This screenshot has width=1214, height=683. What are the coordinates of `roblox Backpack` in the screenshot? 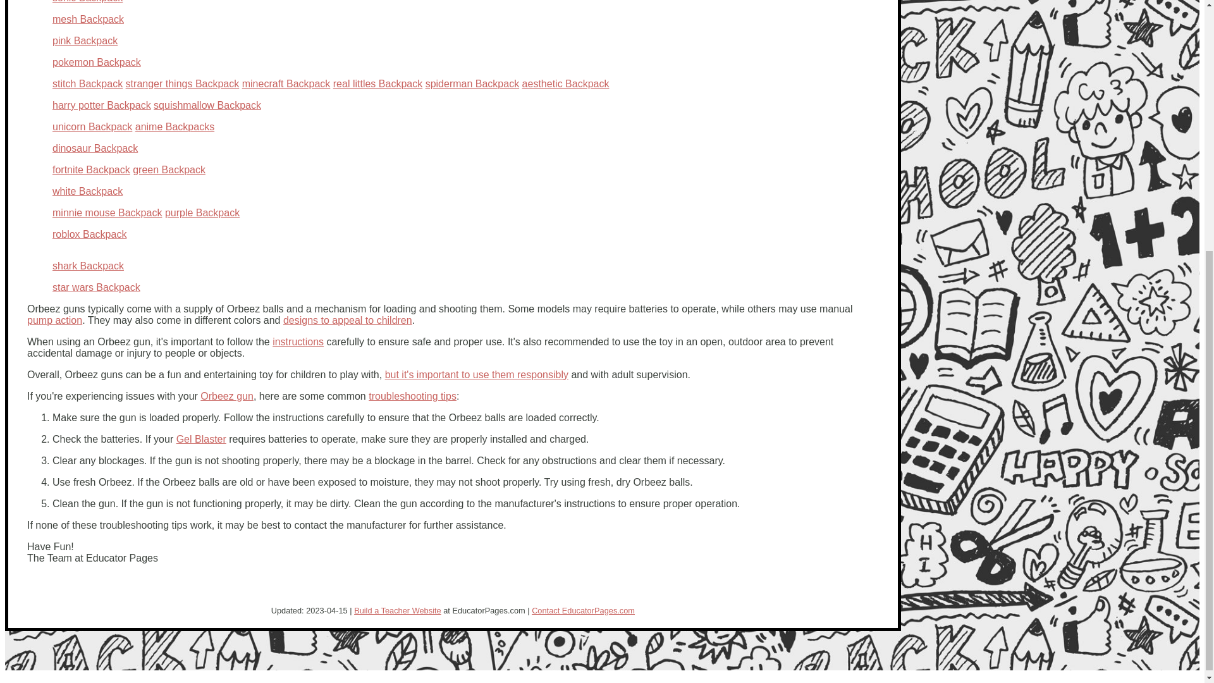 It's located at (89, 234).